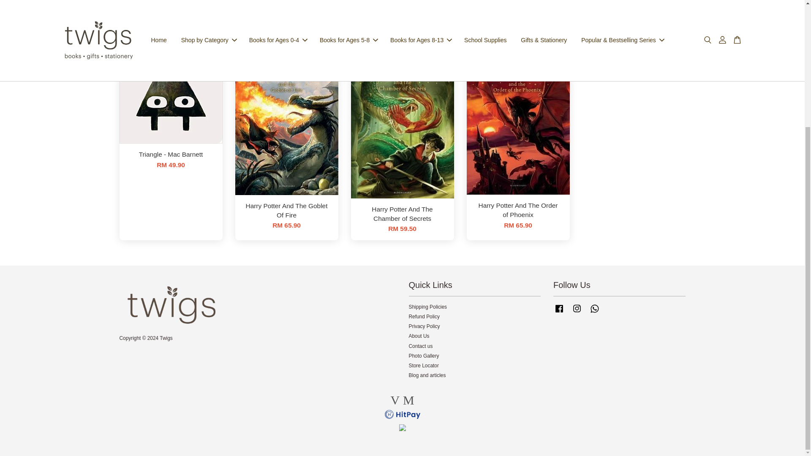  Describe the element at coordinates (577, 309) in the screenshot. I see `icon-instagram` at that location.